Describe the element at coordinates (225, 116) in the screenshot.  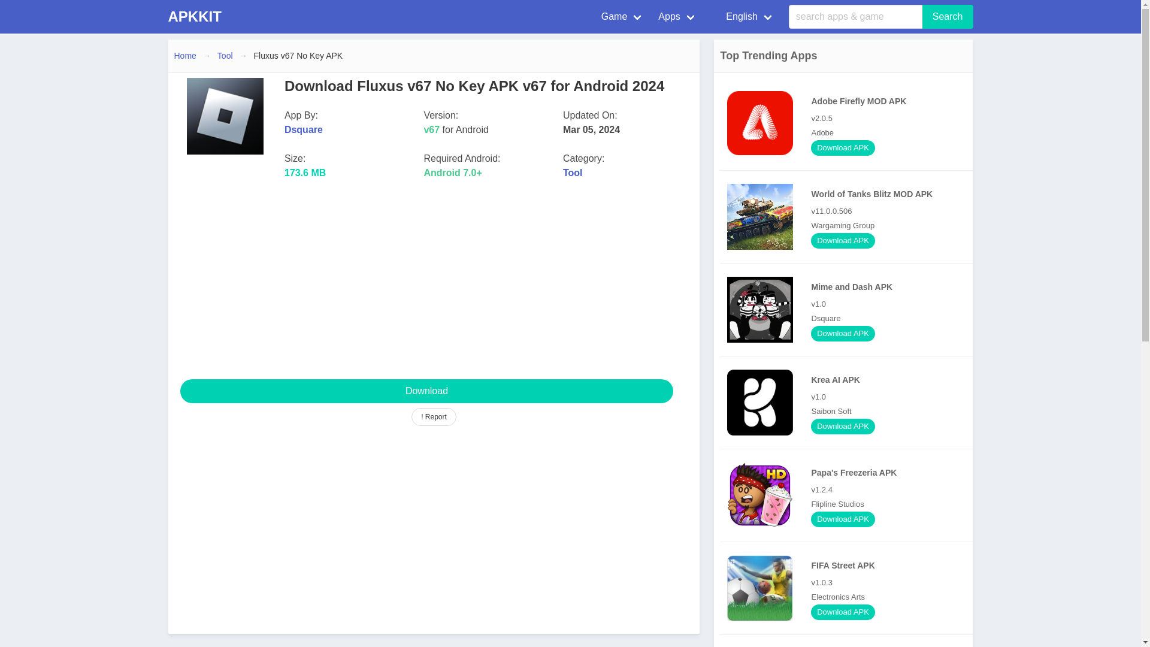
I see `Download Fluxus v67 No Key APK v67 for Android 2024 icon` at that location.